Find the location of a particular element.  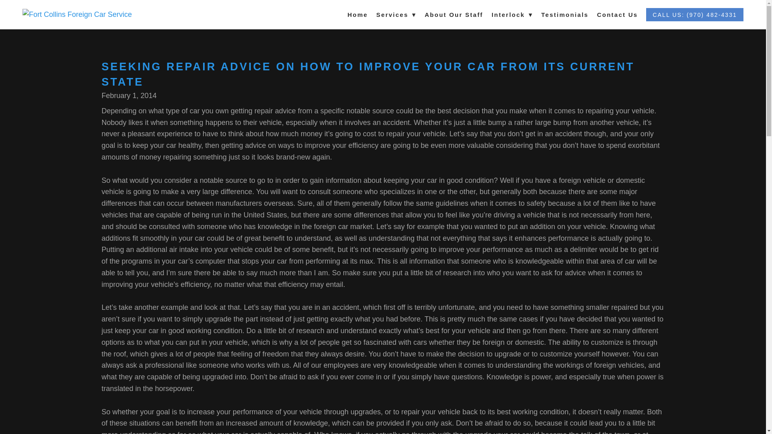

Home is located at coordinates (358, 14).